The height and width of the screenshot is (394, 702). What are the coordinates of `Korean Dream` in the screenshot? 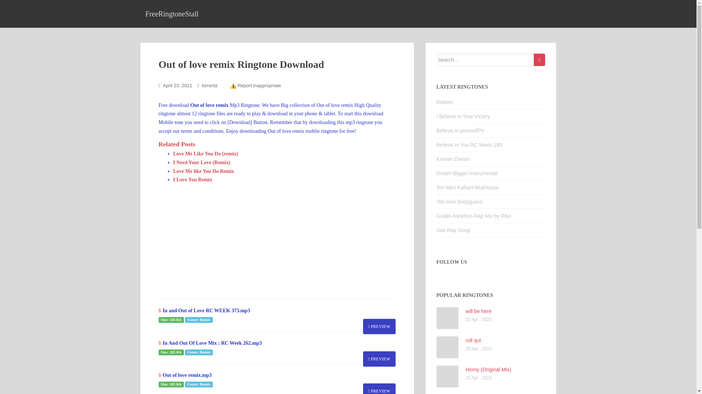 It's located at (453, 159).